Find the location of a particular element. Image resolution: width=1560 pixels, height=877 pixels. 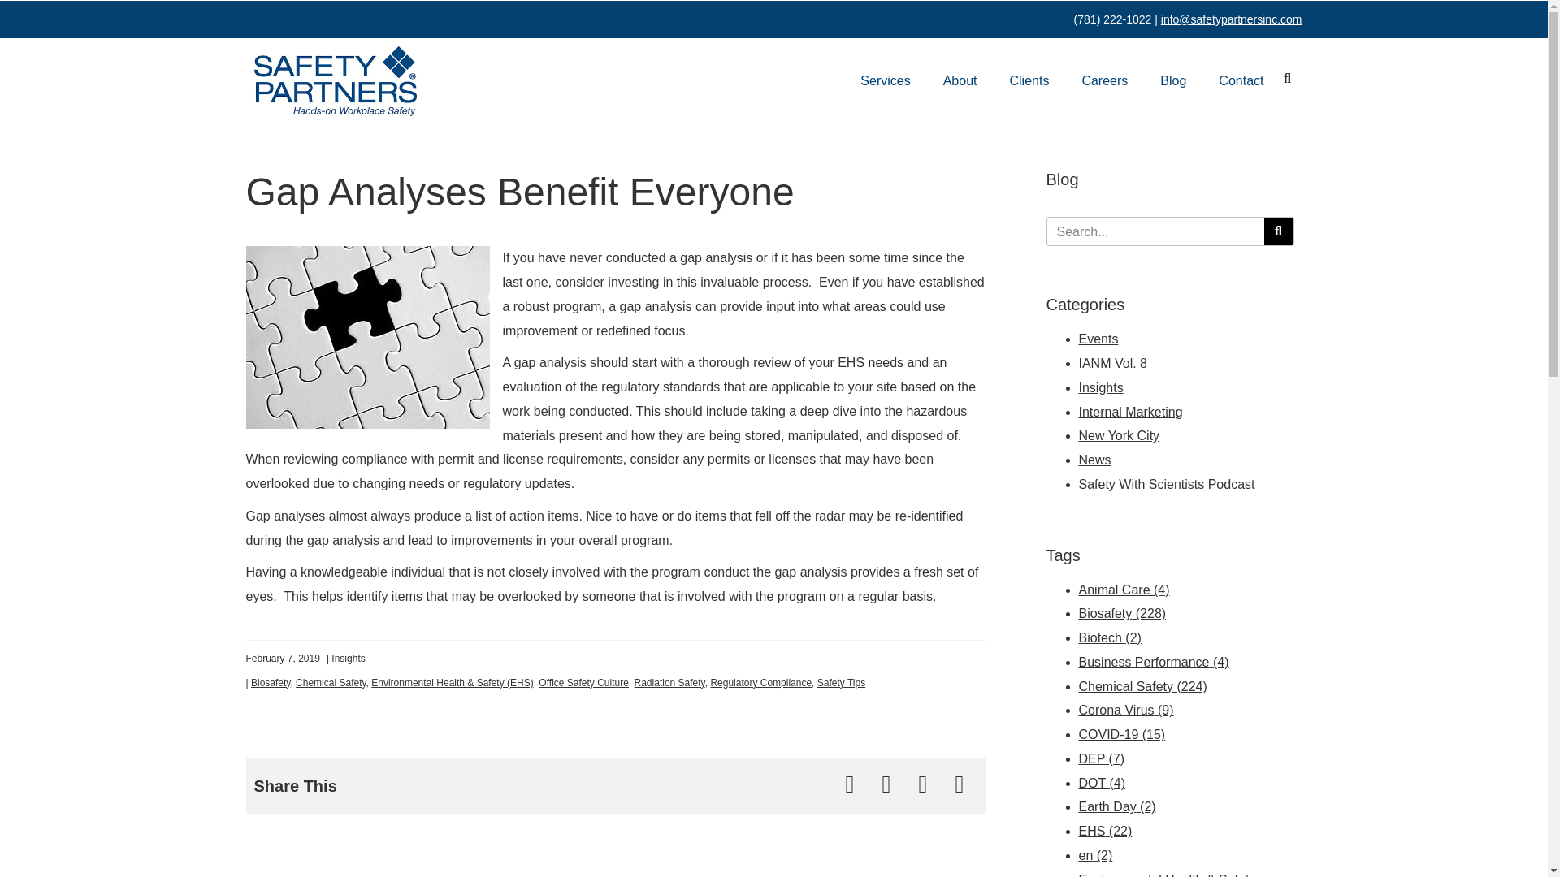

Careers is located at coordinates (1105, 81).